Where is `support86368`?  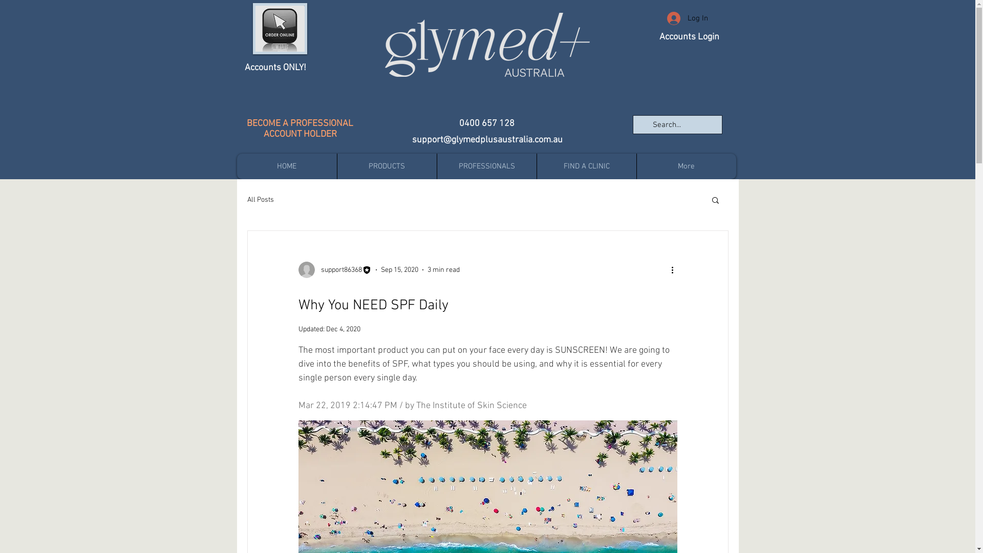
support86368 is located at coordinates (335, 270).